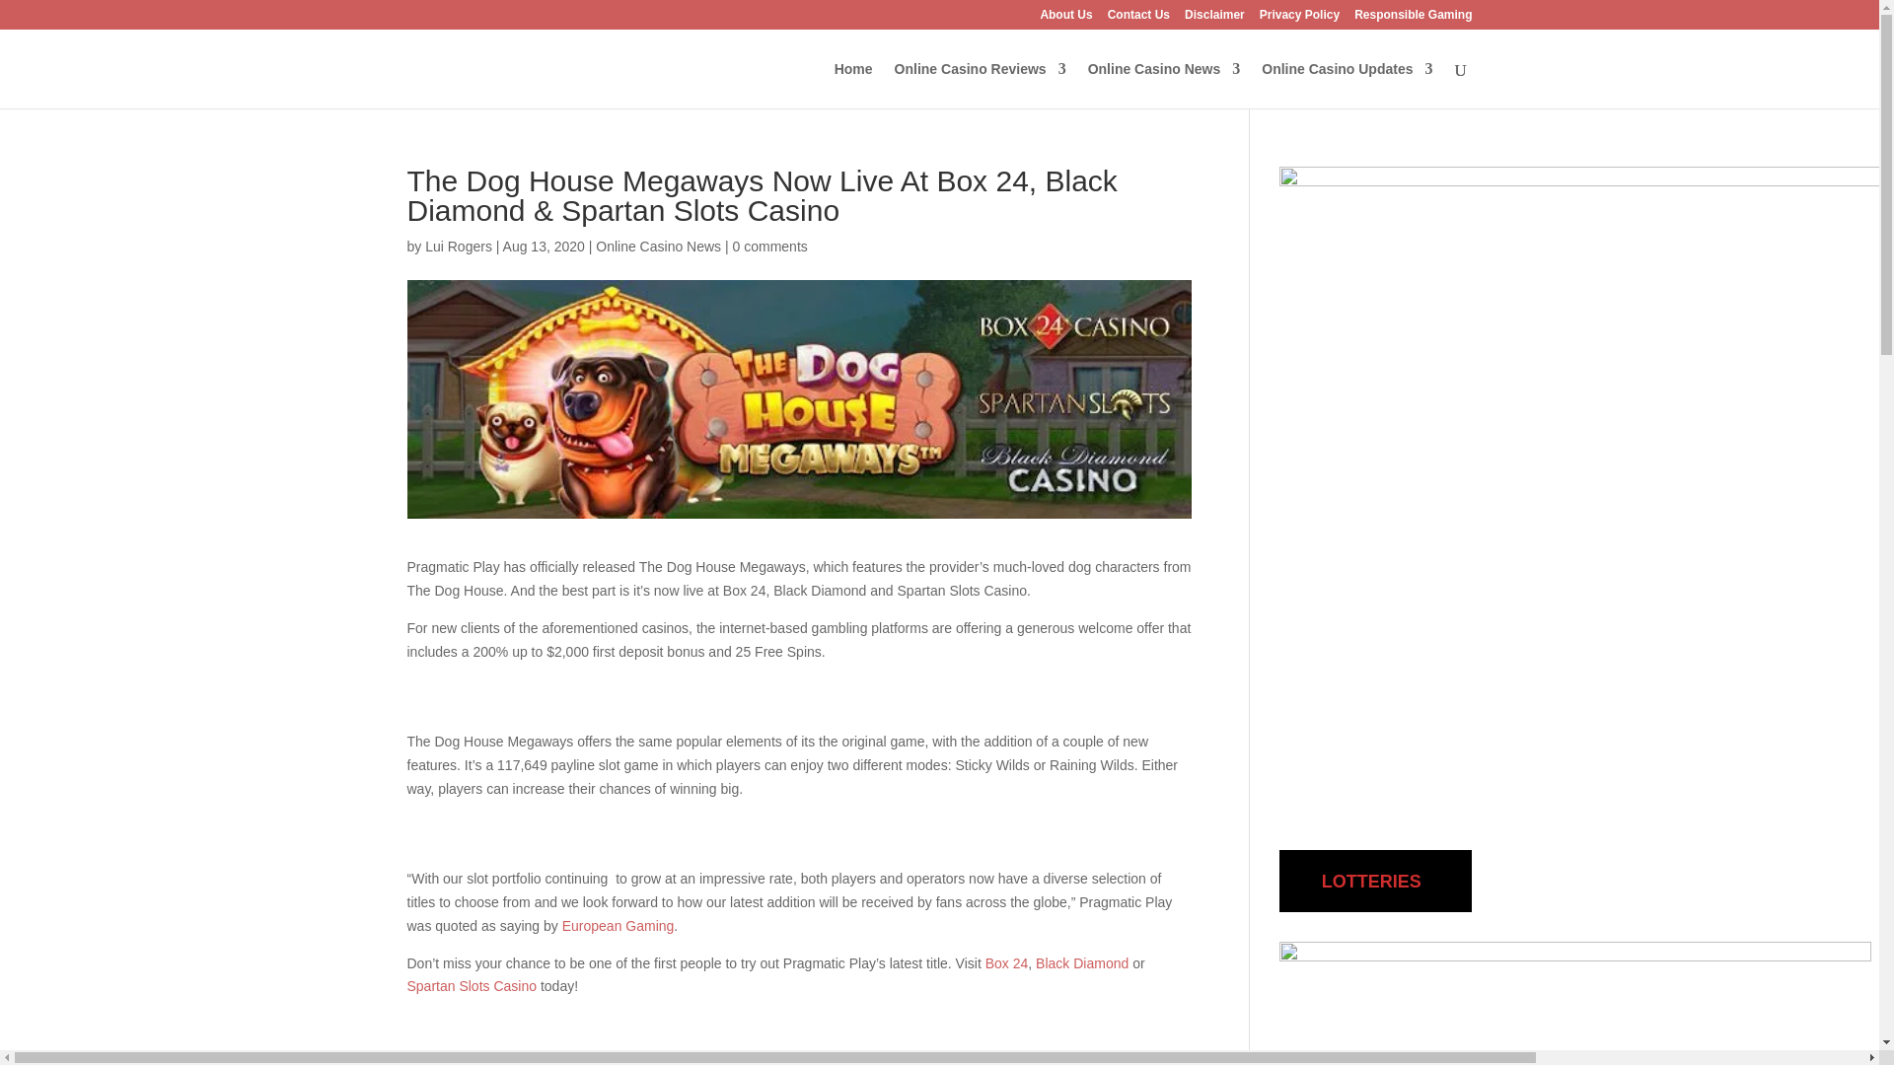 This screenshot has height=1065, width=1894. I want to click on Black Diamond, so click(1082, 962).